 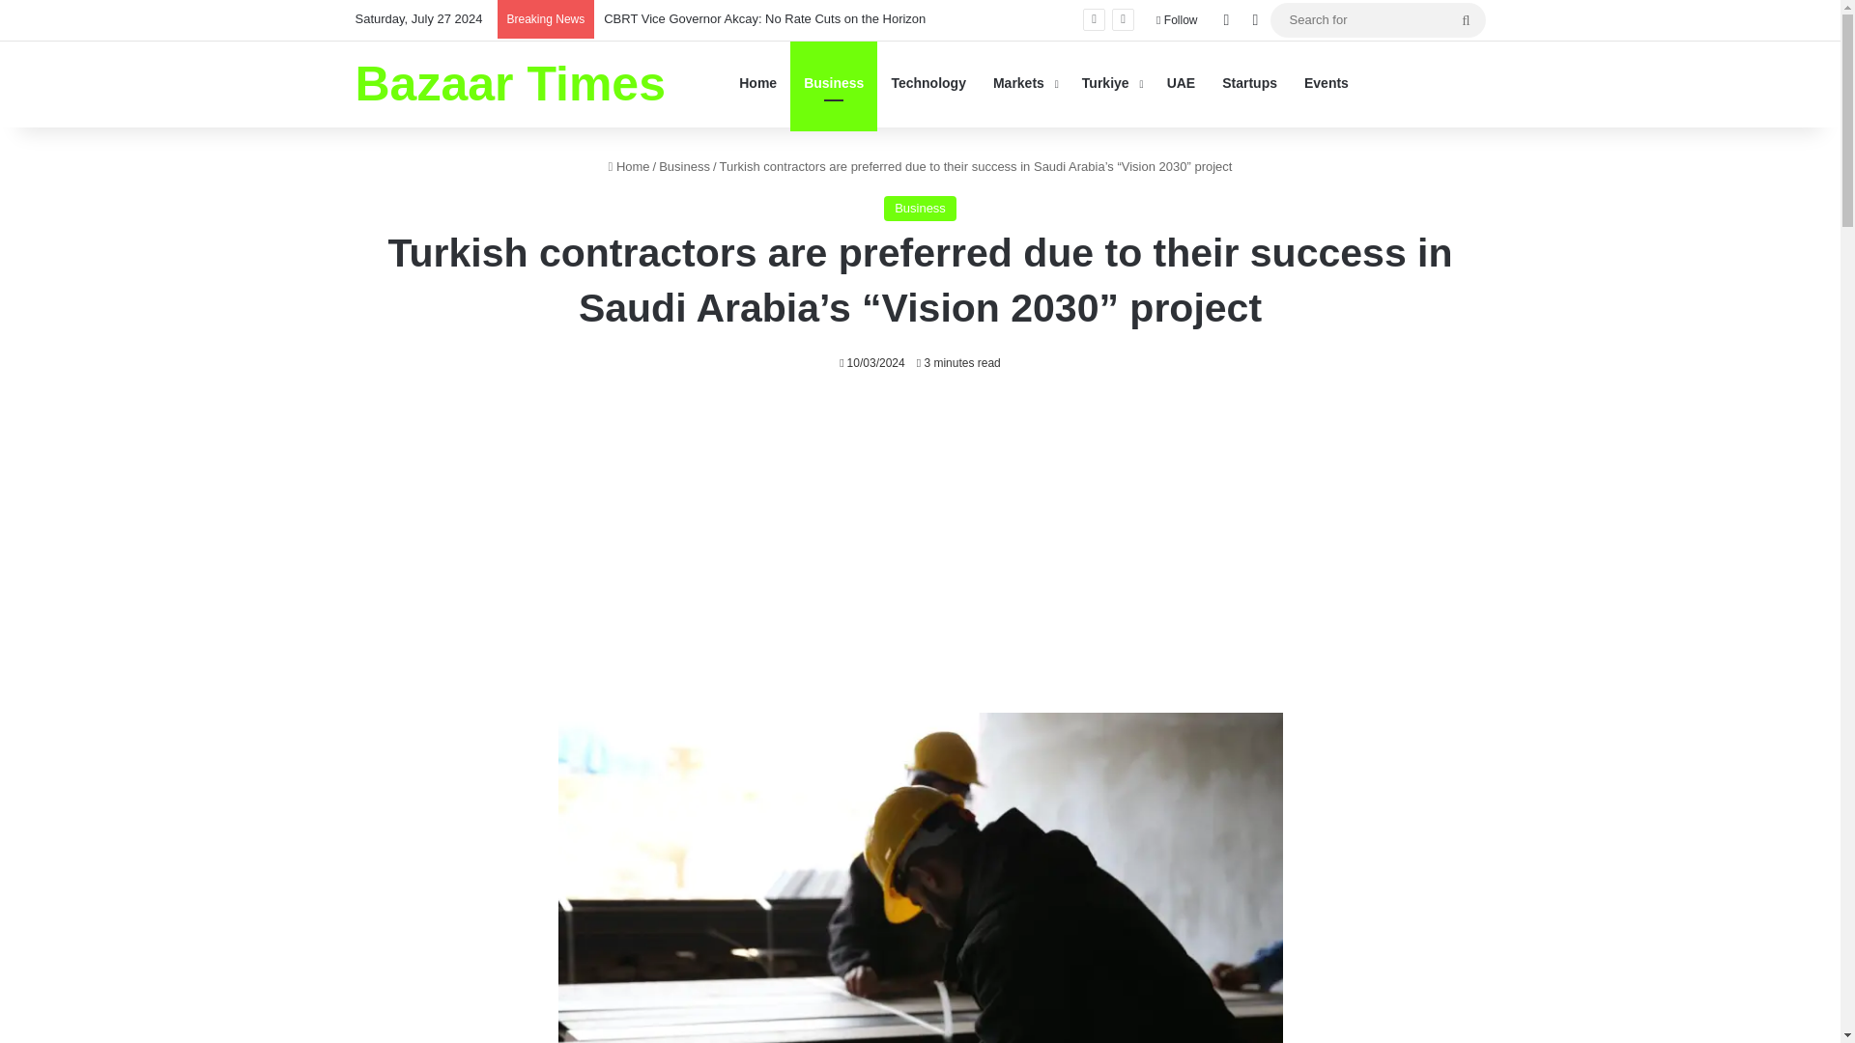 I want to click on Search for, so click(x=1466, y=19).